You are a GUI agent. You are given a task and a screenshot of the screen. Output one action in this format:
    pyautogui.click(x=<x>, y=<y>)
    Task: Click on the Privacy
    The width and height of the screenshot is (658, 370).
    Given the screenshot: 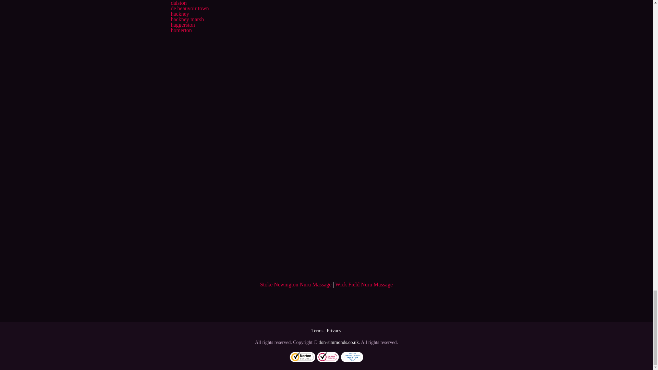 What is the action you would take?
    pyautogui.click(x=334, y=331)
    